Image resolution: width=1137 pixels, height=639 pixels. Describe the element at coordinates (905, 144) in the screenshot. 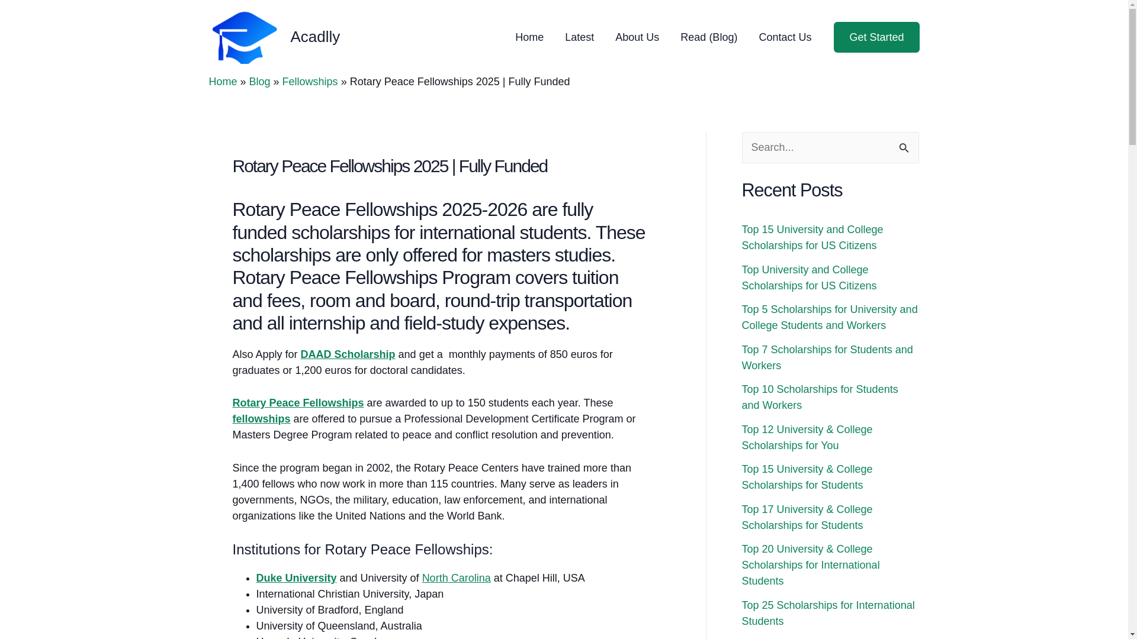

I see `Search` at that location.